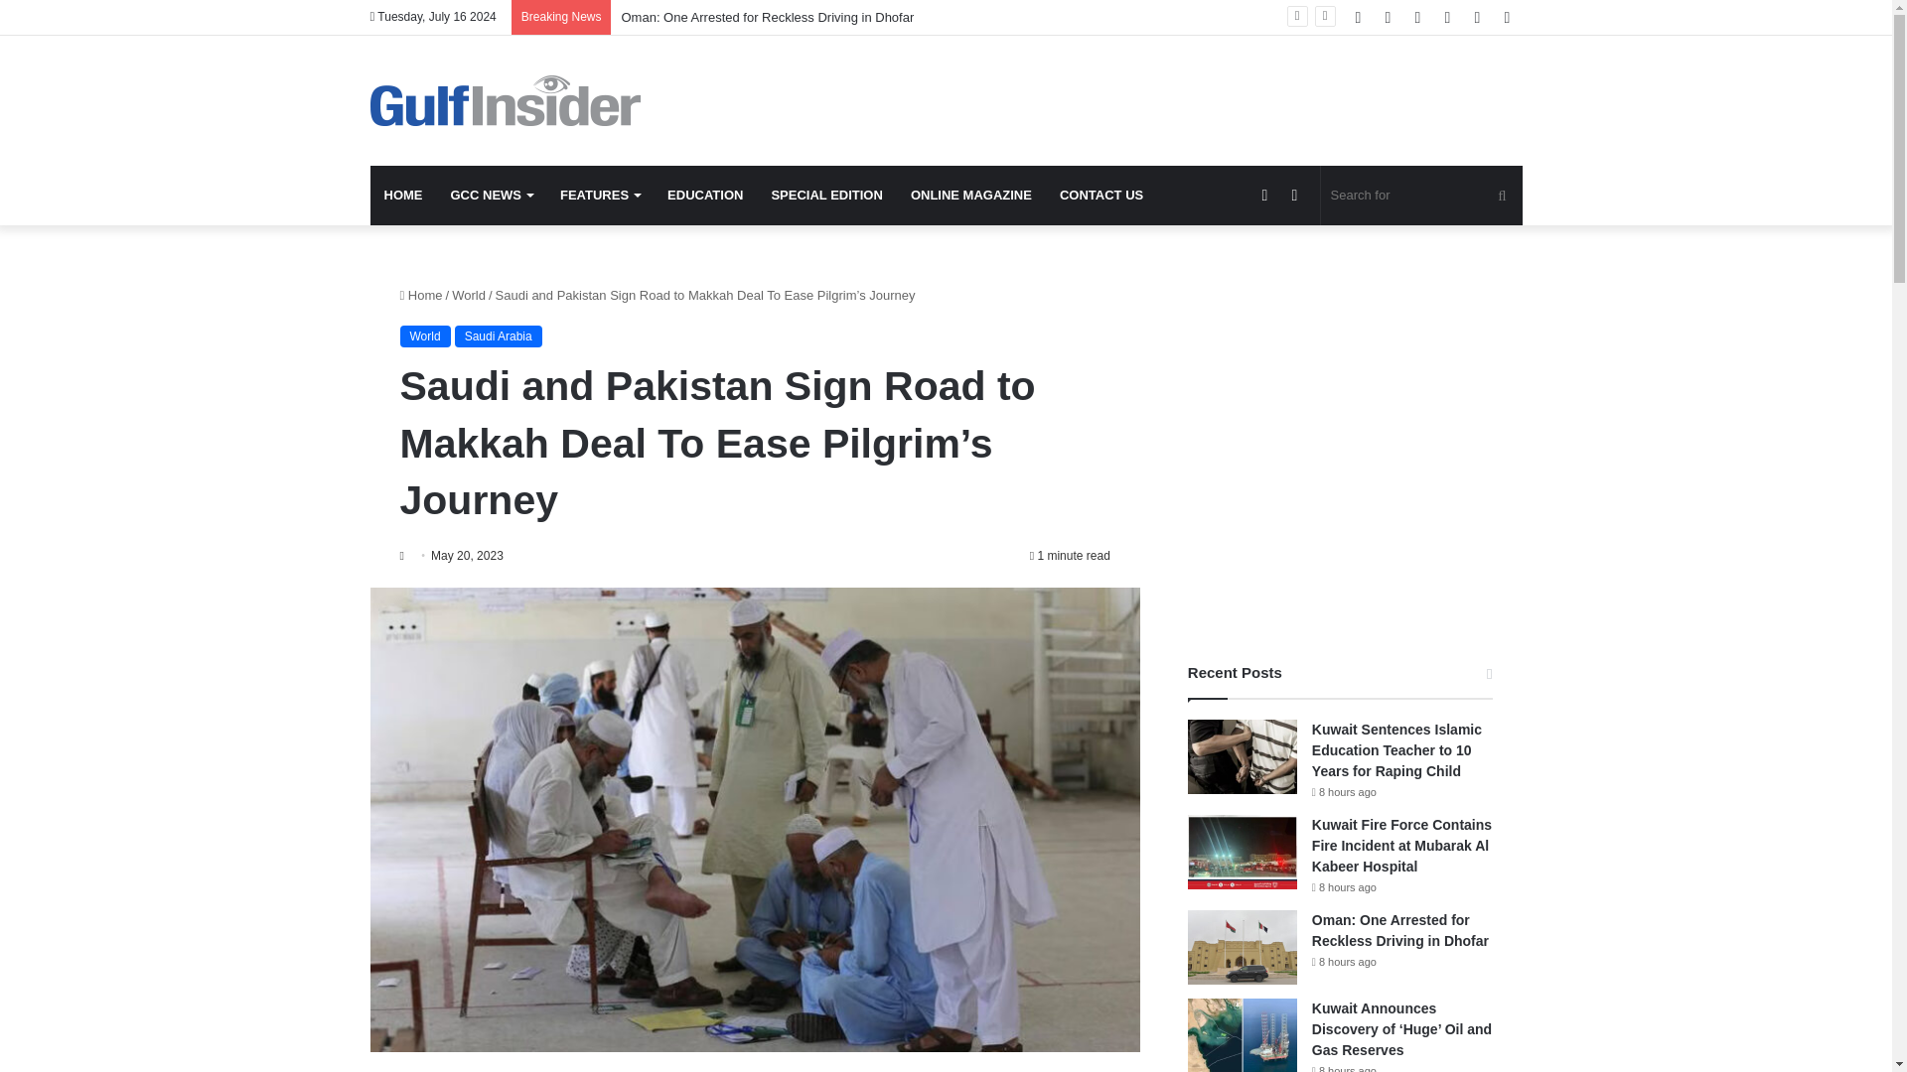 The height and width of the screenshot is (1072, 1907). Describe the element at coordinates (499, 335) in the screenshot. I see `Saudi Arabia` at that location.